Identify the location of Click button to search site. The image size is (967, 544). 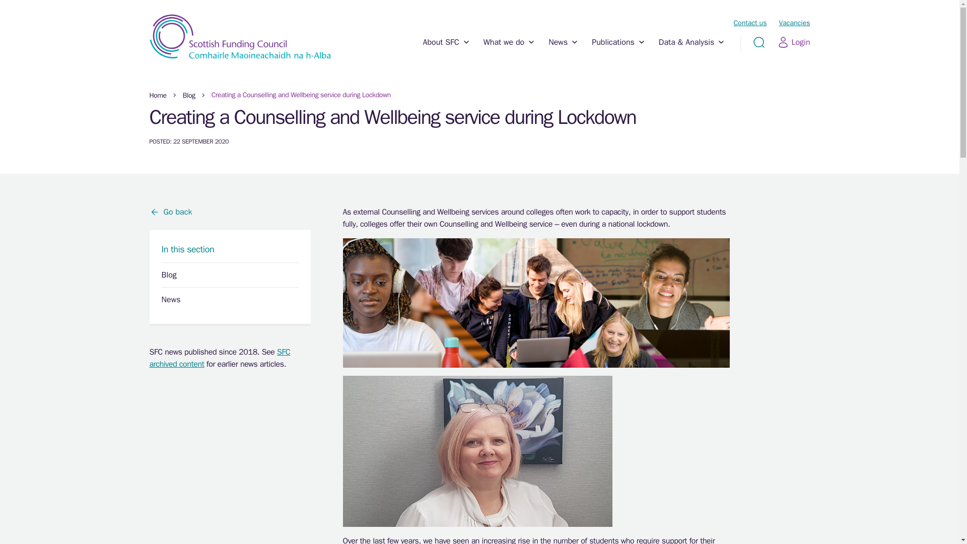
(758, 42).